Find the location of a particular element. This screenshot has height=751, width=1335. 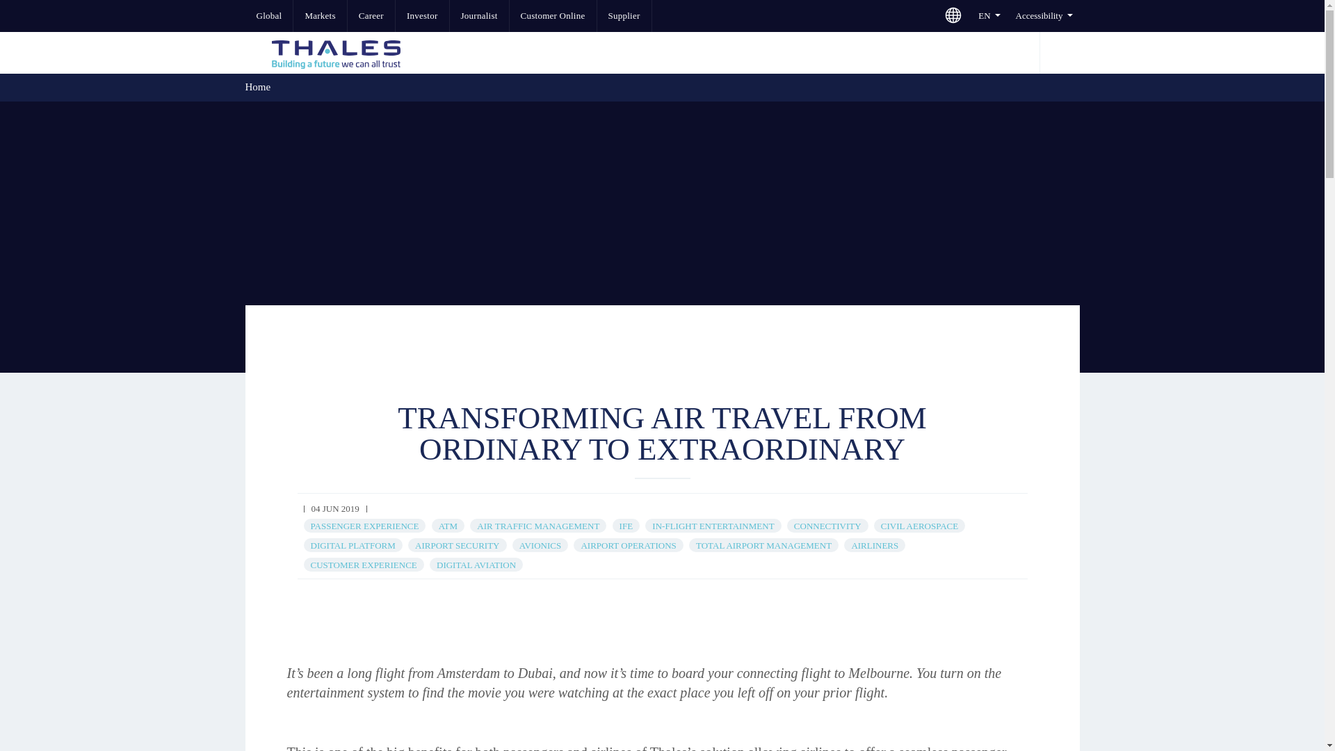

Career is located at coordinates (371, 16).